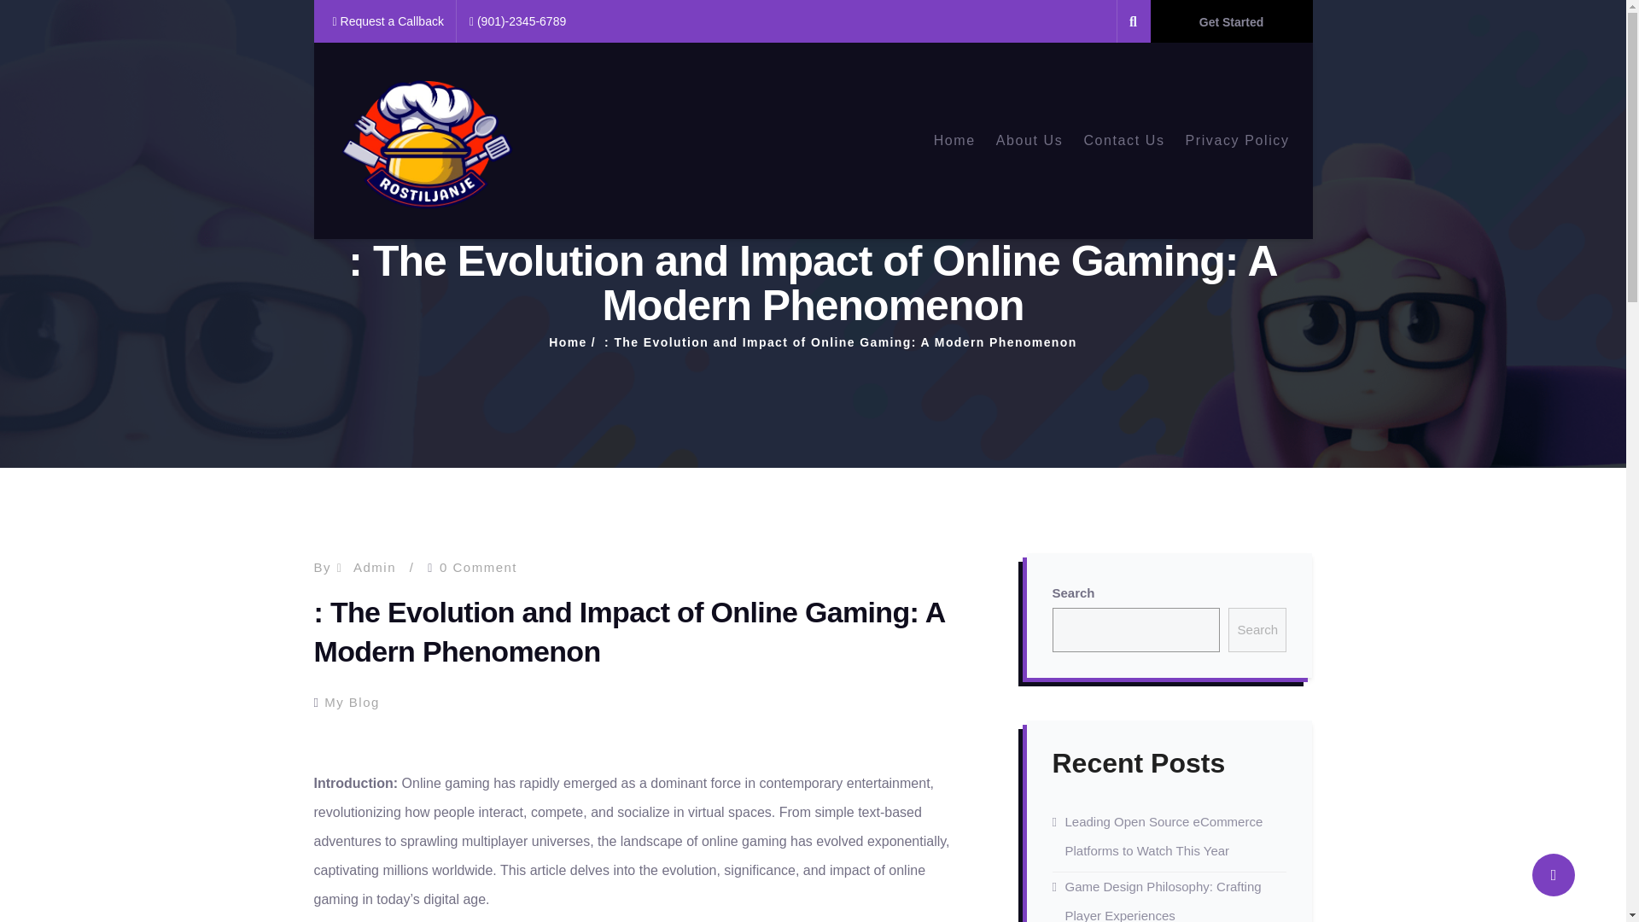 The width and height of the screenshot is (1639, 922). Describe the element at coordinates (954, 140) in the screenshot. I see `Home` at that location.